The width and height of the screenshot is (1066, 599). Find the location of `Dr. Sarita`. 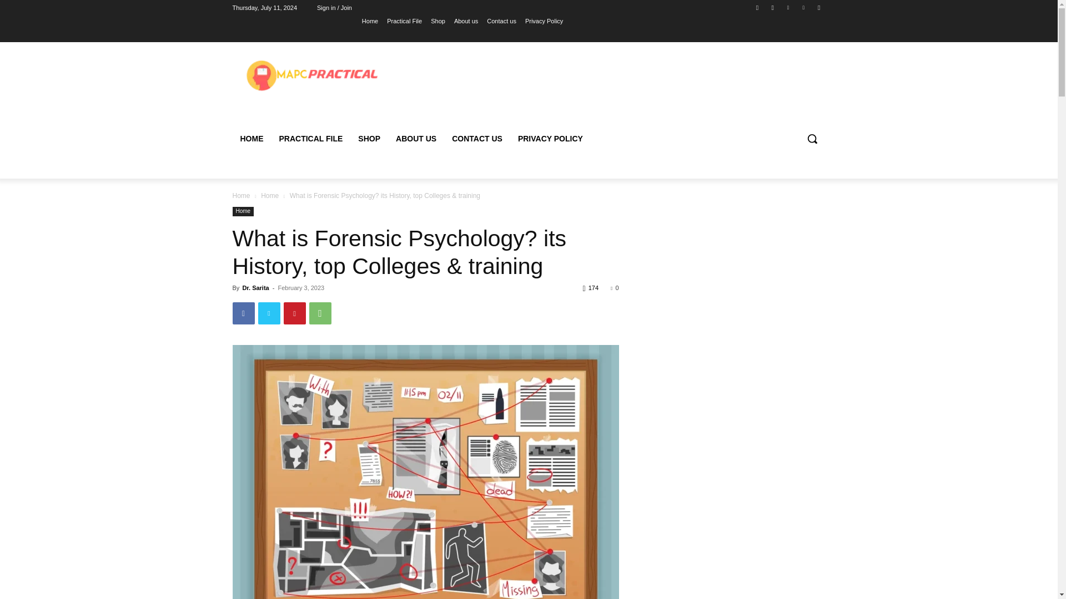

Dr. Sarita is located at coordinates (255, 287).